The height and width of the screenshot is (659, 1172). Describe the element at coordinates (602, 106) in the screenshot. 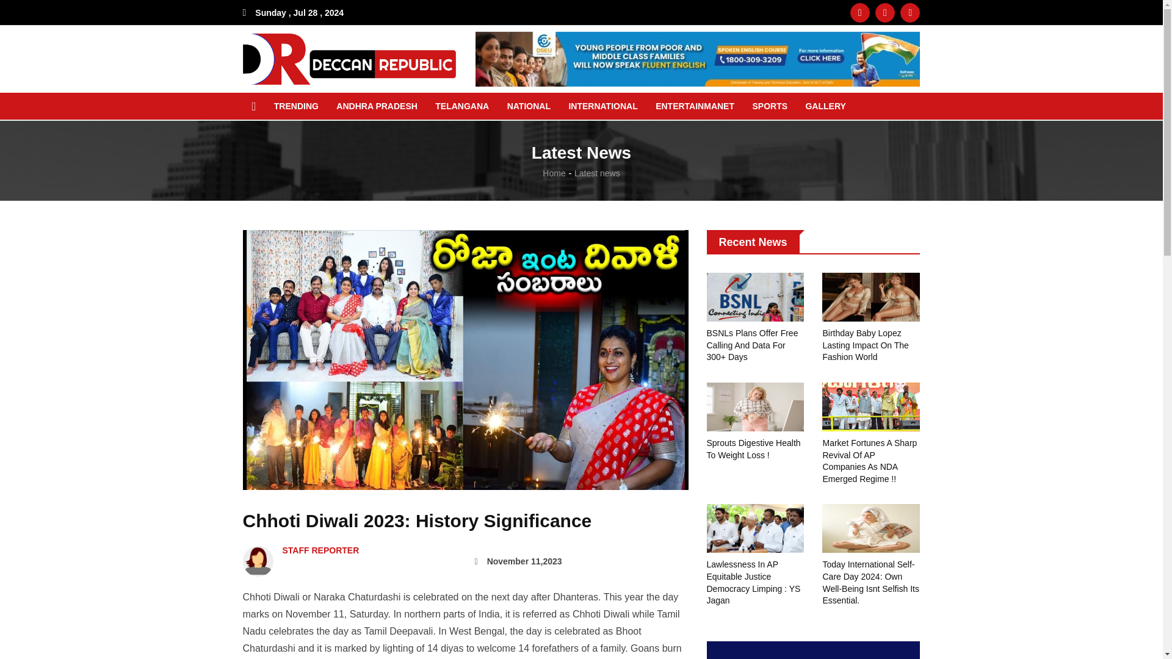

I see `INTERNATIONAL` at that location.